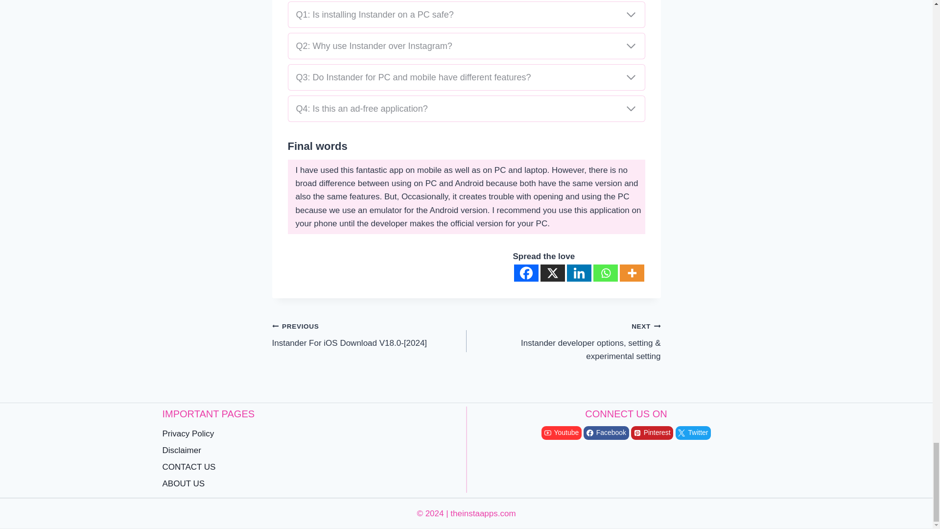 This screenshot has height=529, width=940. What do you see at coordinates (306, 468) in the screenshot?
I see `CONTACT US` at bounding box center [306, 468].